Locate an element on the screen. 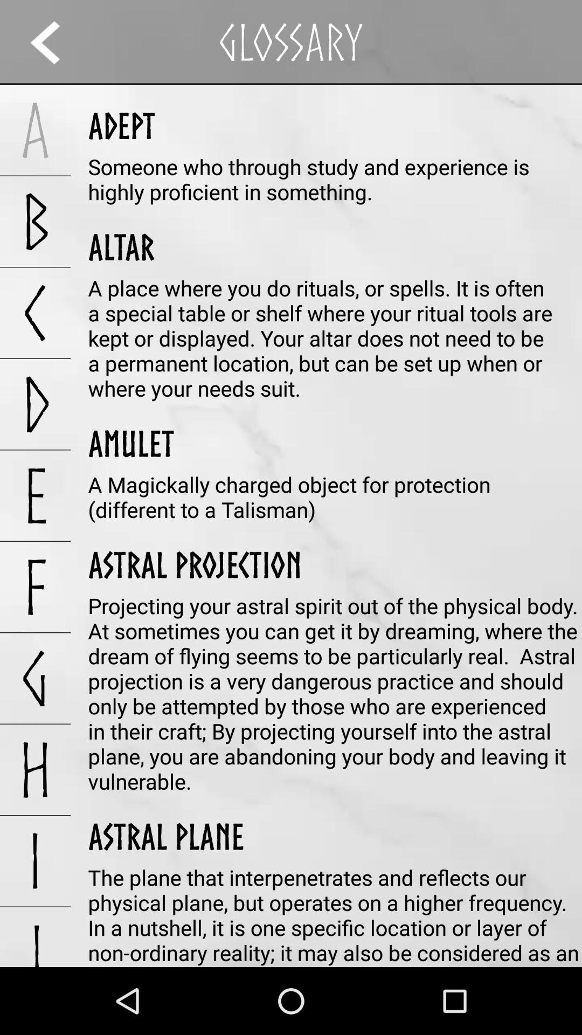  click app next to a is located at coordinates (122, 126).